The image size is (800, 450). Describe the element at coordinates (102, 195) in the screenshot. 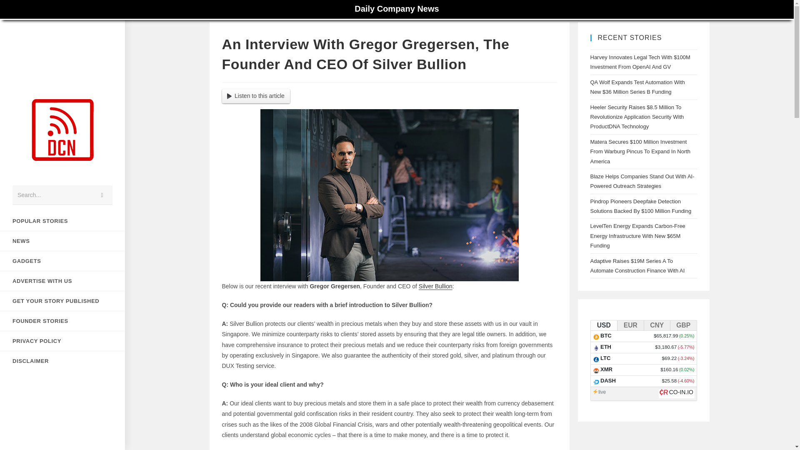

I see `Submit search` at that location.